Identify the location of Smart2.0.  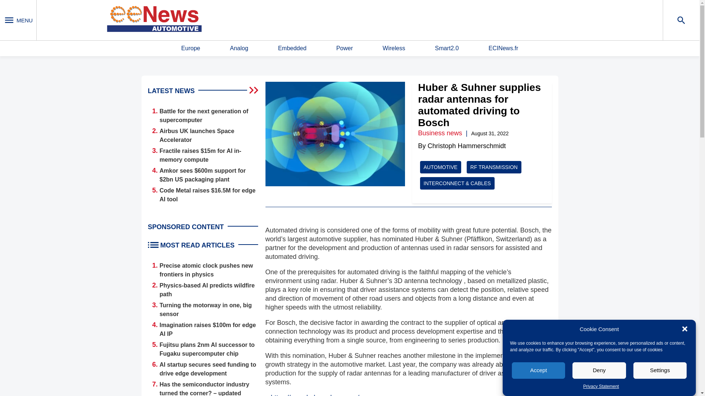
(446, 48).